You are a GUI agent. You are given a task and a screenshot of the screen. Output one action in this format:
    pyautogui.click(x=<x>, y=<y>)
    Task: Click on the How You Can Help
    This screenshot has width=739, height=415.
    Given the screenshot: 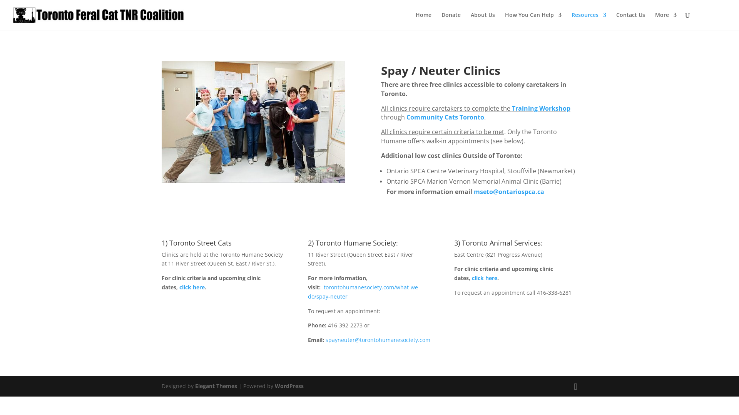 What is the action you would take?
    pyautogui.click(x=533, y=21)
    